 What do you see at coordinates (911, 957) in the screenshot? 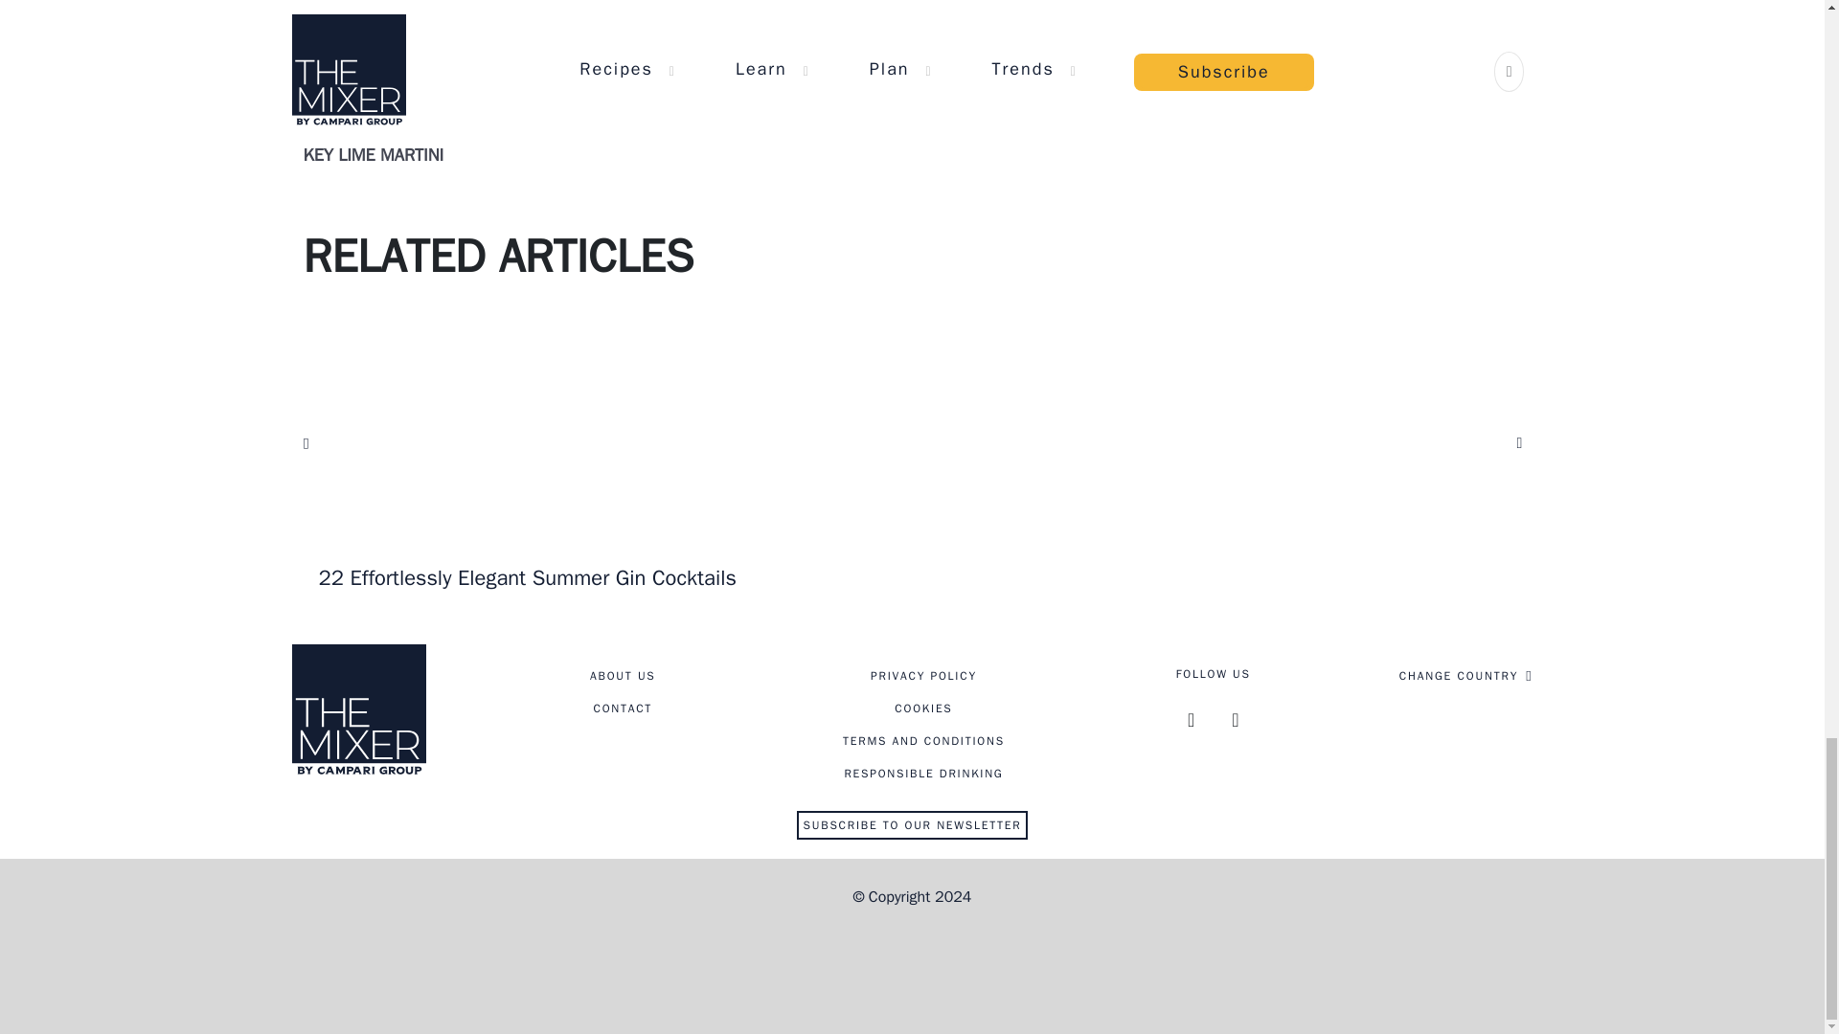
I see `Campari Group - Link opens on a new tab` at bounding box center [911, 957].